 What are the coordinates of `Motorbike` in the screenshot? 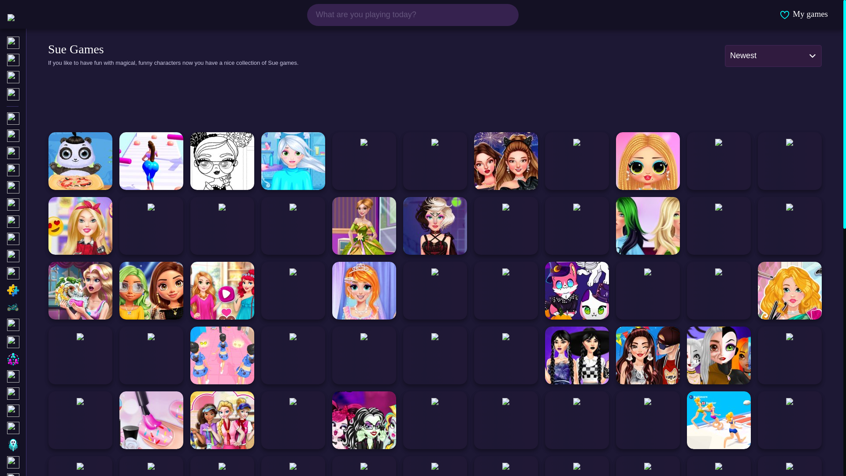 It's located at (49, 308).